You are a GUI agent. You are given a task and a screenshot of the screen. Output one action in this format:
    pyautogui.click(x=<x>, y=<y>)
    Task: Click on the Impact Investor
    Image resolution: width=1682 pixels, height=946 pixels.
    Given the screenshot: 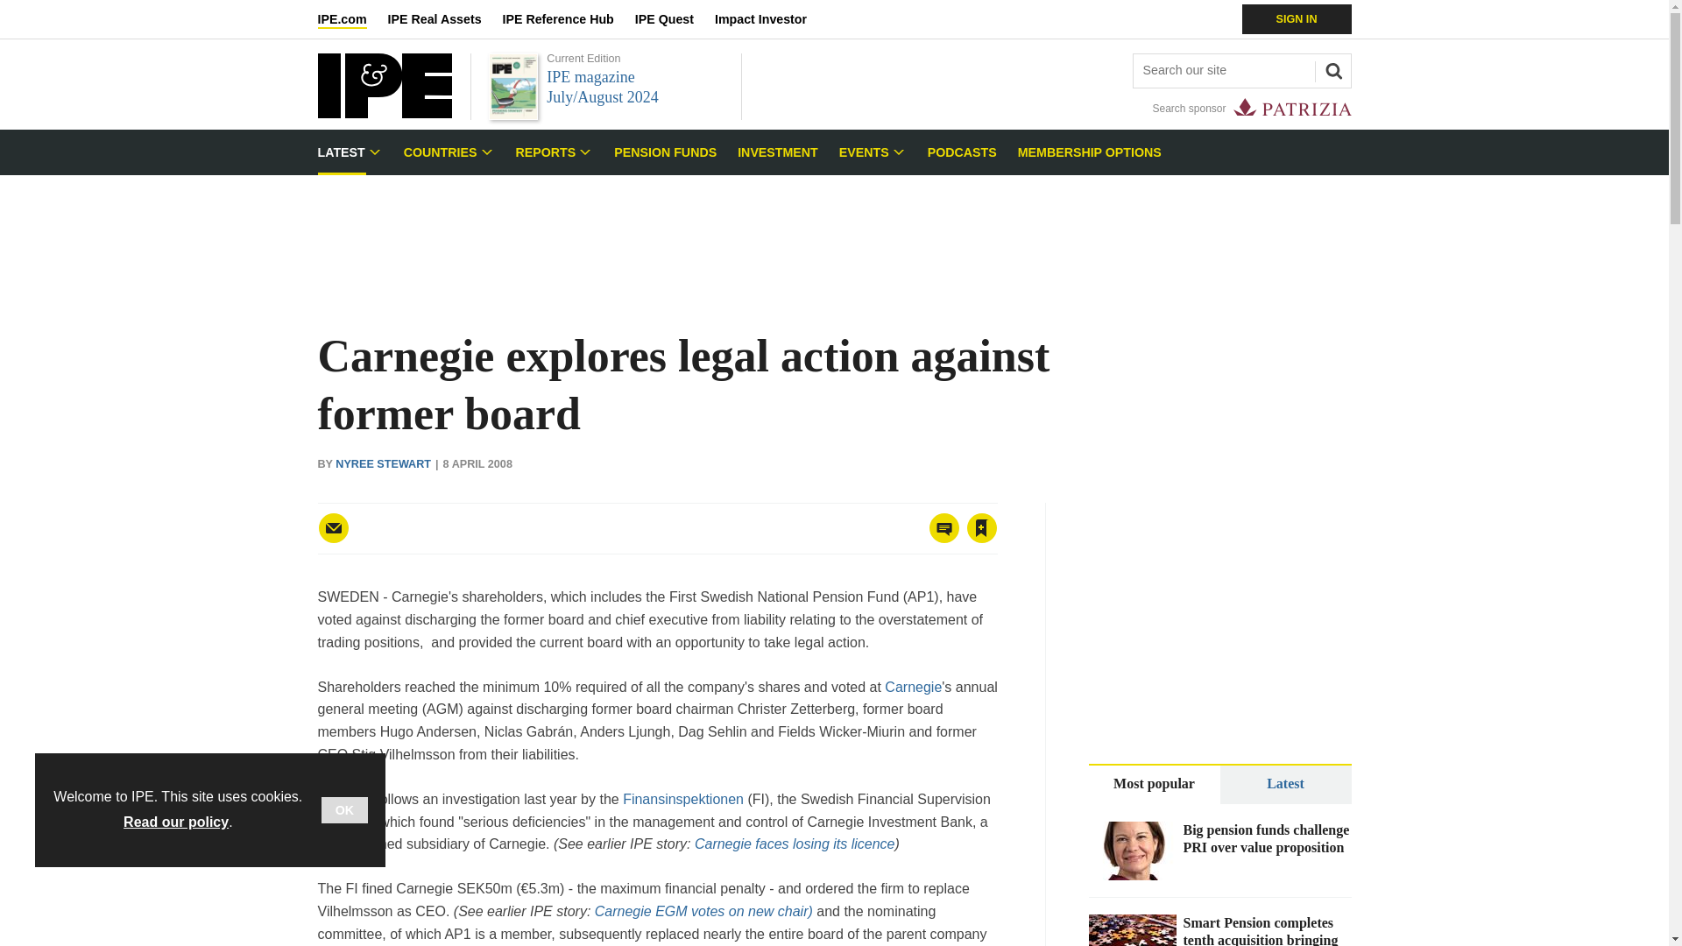 What is the action you would take?
    pyautogui.click(x=771, y=19)
    